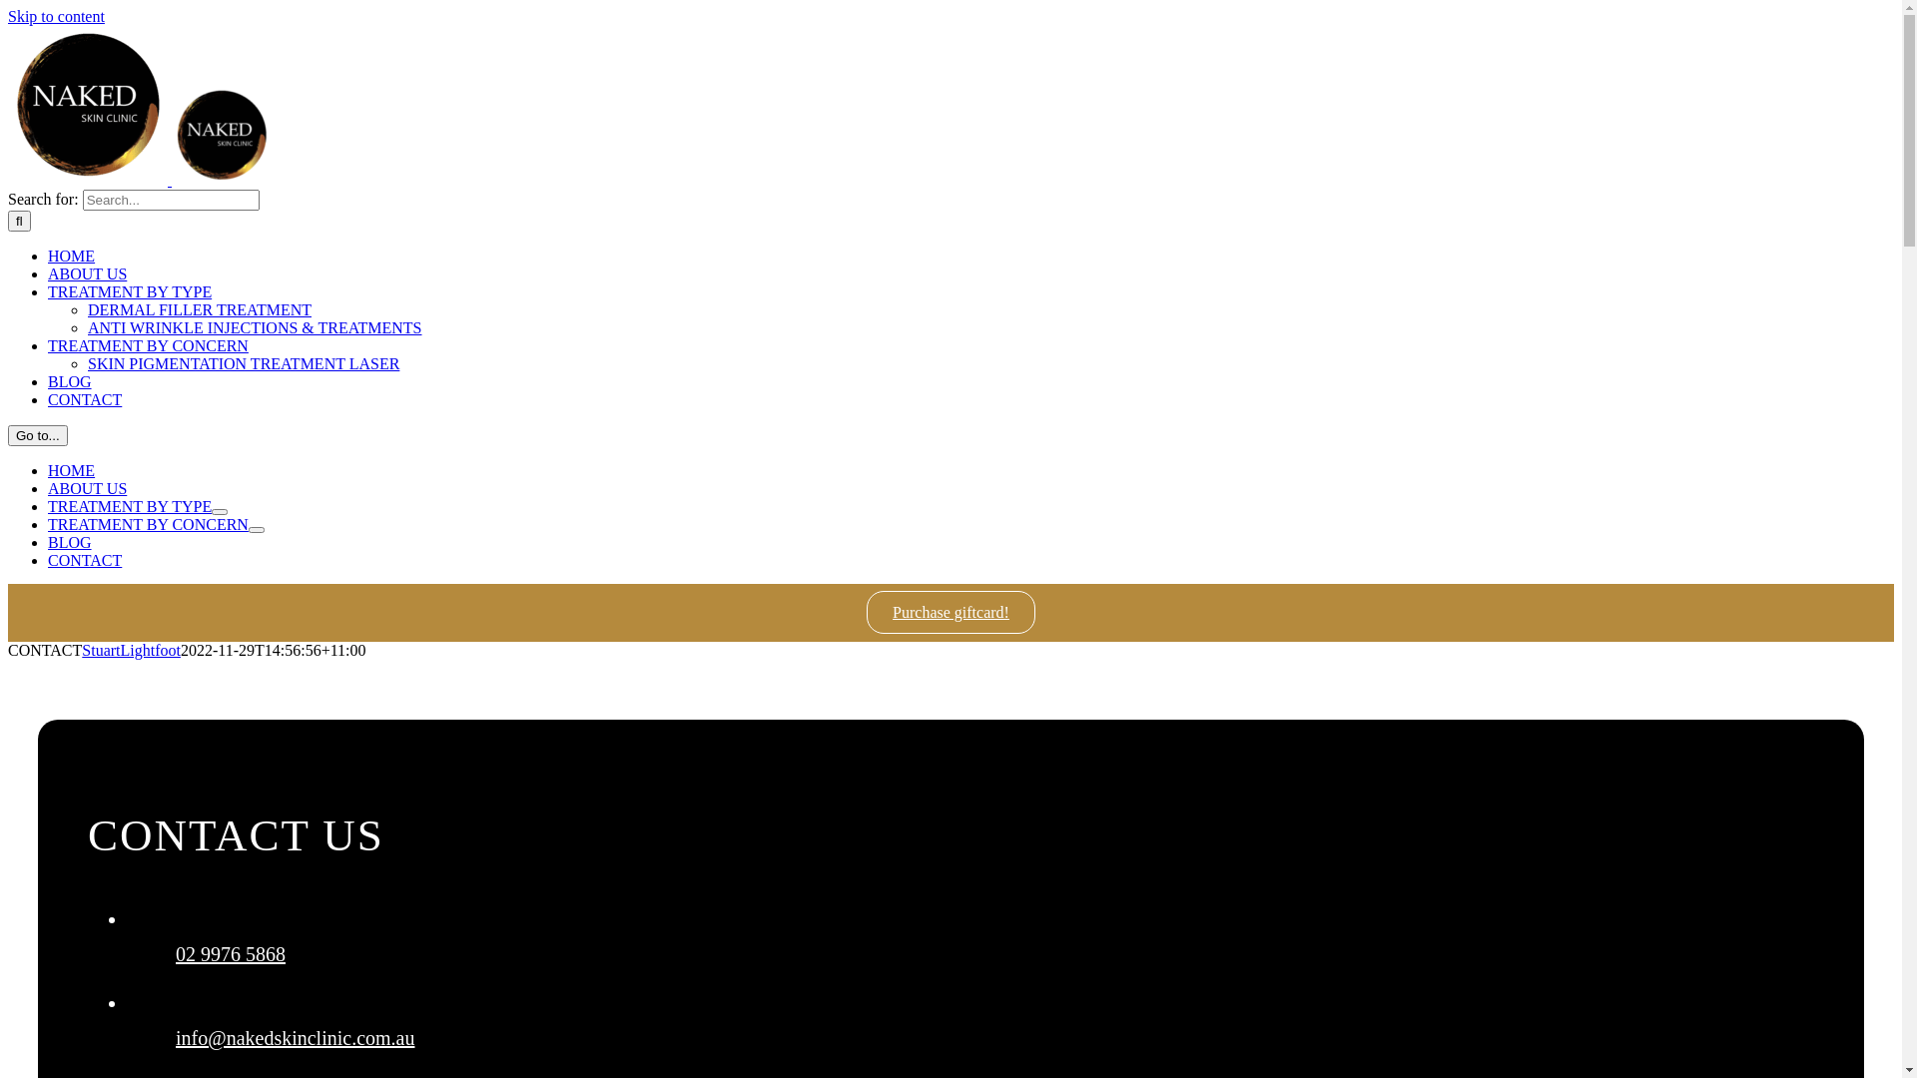 The image size is (1917, 1078). Describe the element at coordinates (88, 273) in the screenshot. I see `ABOUT US` at that location.